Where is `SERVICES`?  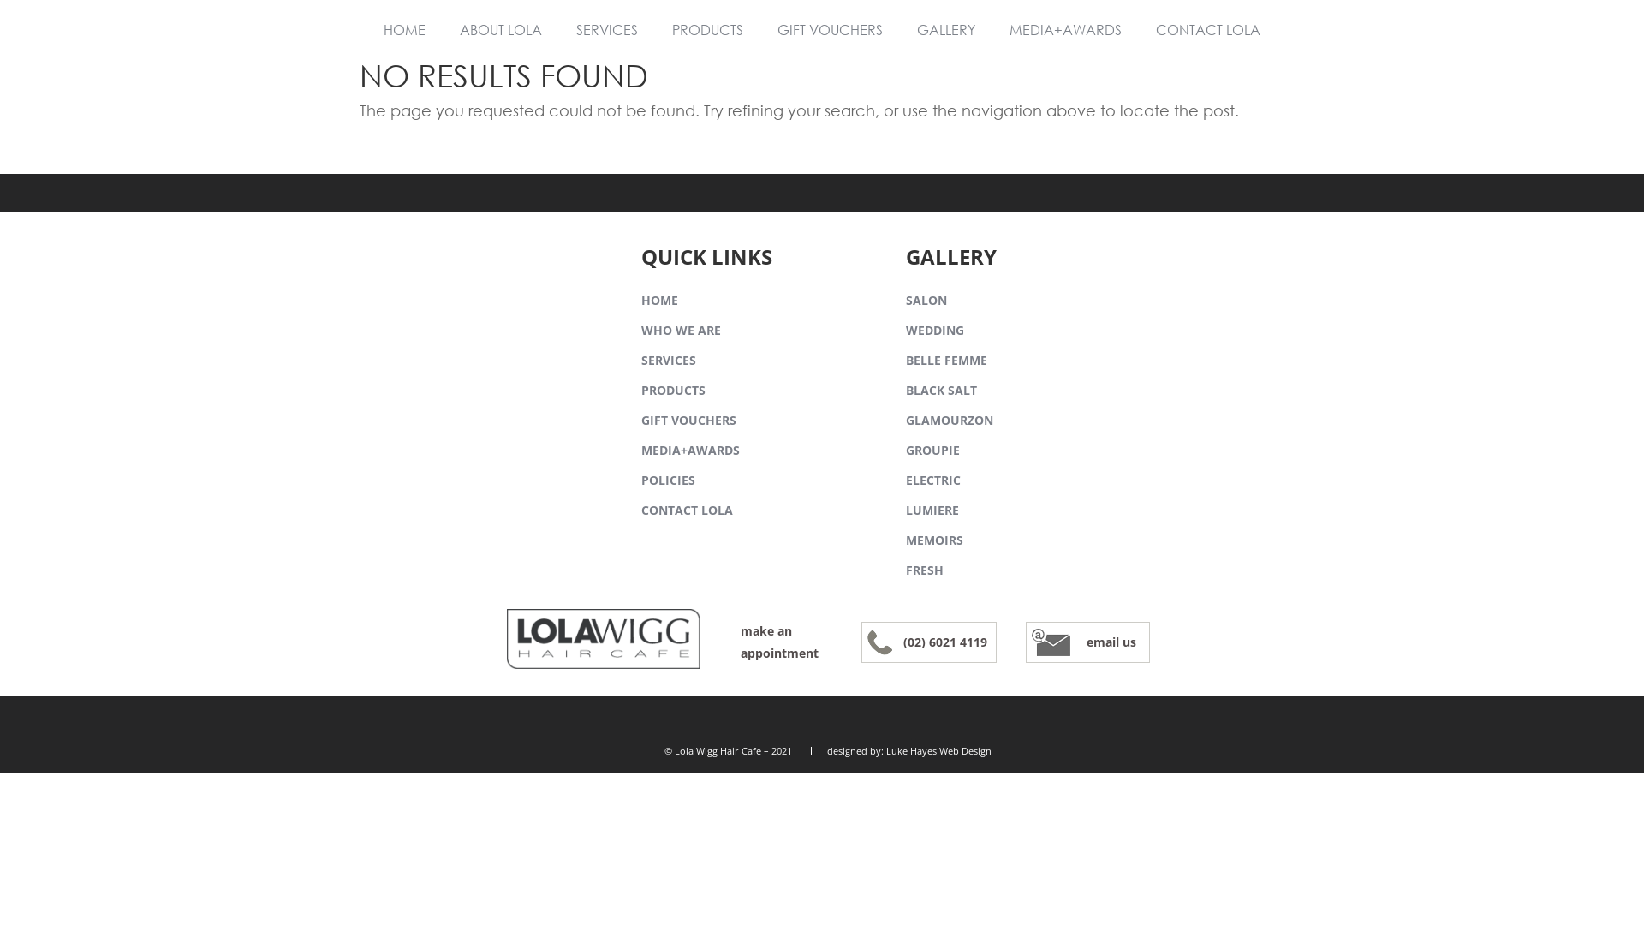
SERVICES is located at coordinates (669, 361).